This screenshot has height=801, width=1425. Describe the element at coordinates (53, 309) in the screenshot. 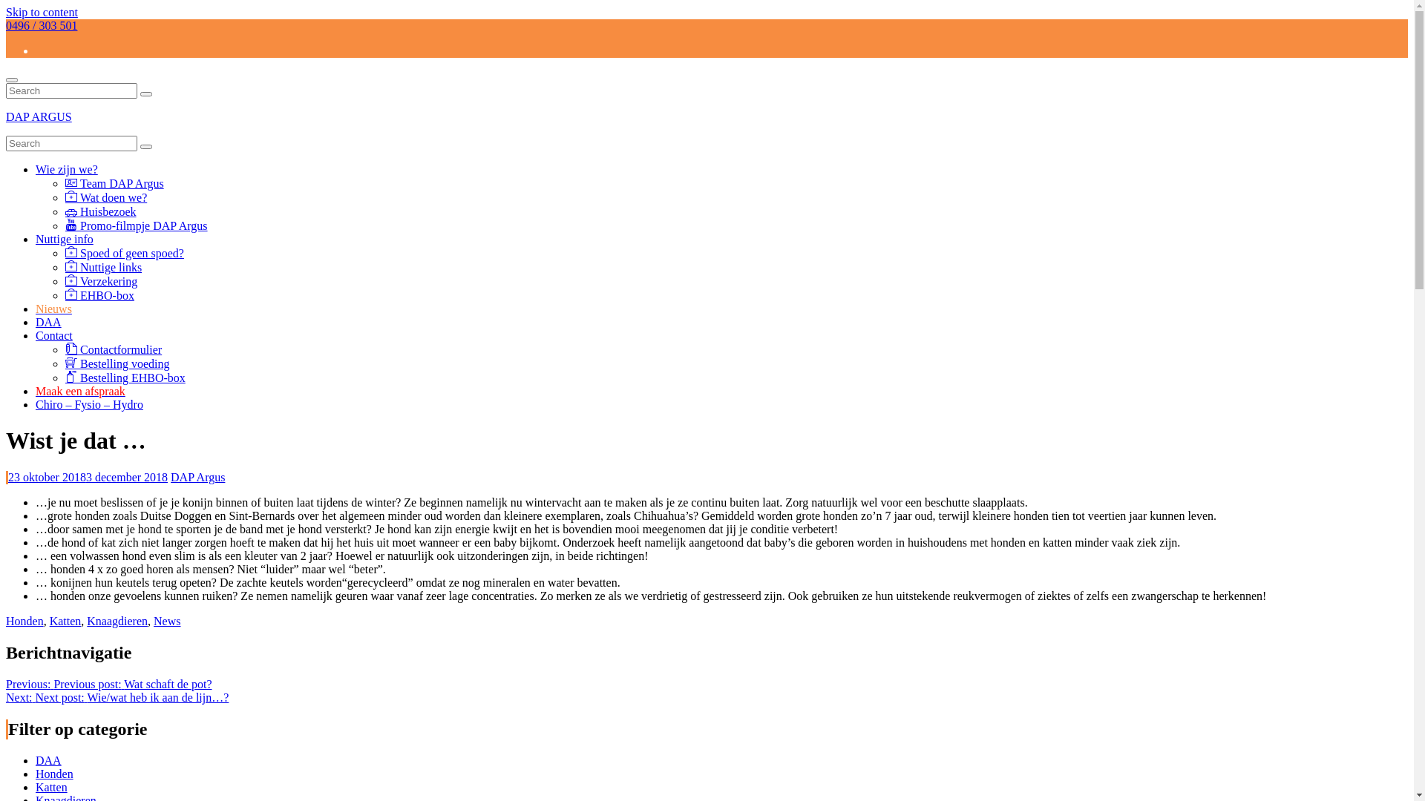

I see `Nieuws` at that location.